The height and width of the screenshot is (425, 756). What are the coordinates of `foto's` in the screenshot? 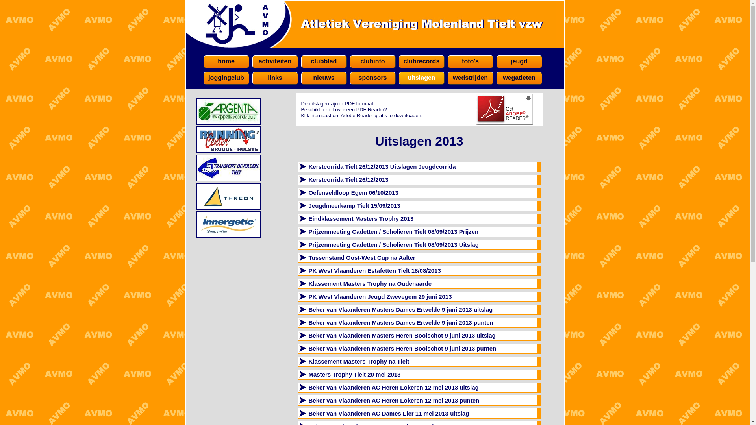 It's located at (470, 62).